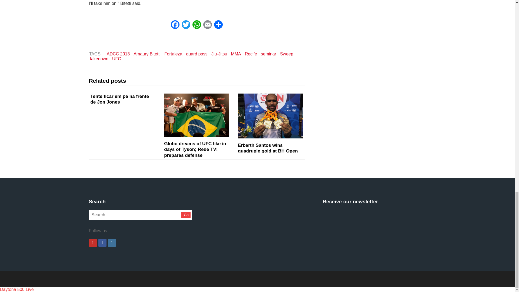  Describe the element at coordinates (208, 25) in the screenshot. I see `Email` at that location.